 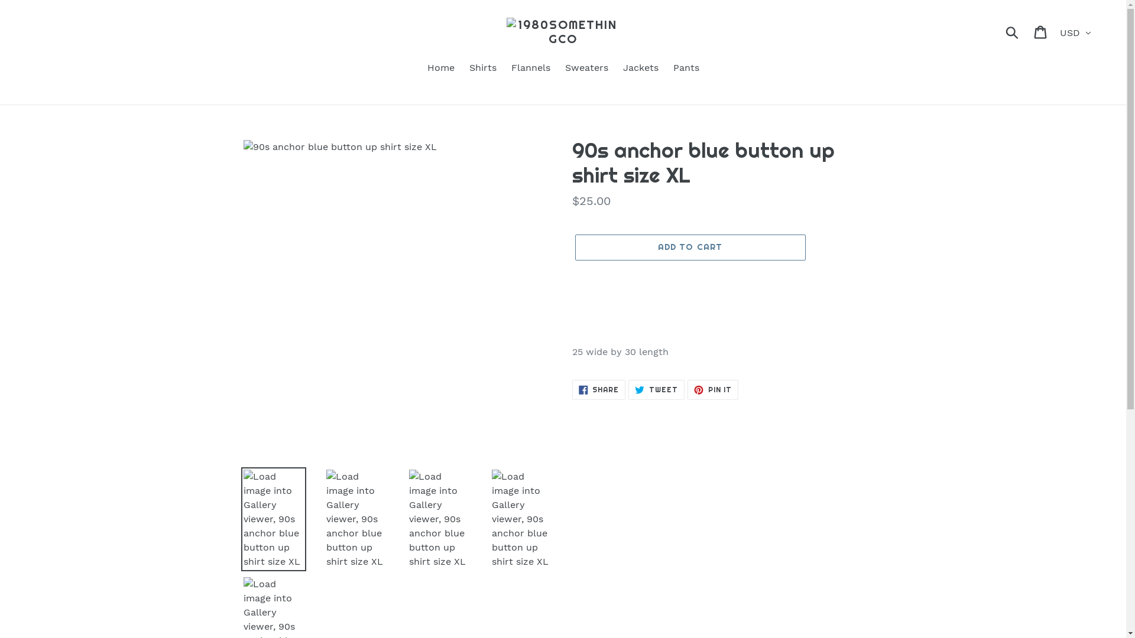 What do you see at coordinates (690, 248) in the screenshot?
I see `ADD TO CART` at bounding box center [690, 248].